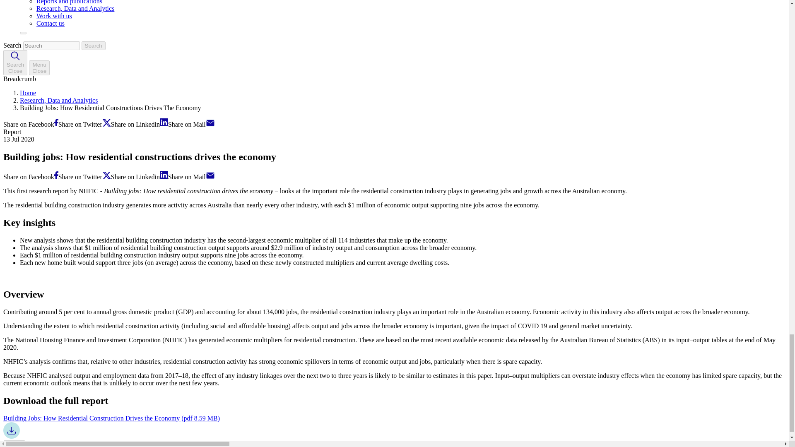 This screenshot has width=795, height=447. What do you see at coordinates (39, 68) in the screenshot?
I see `Toggle the menu` at bounding box center [39, 68].